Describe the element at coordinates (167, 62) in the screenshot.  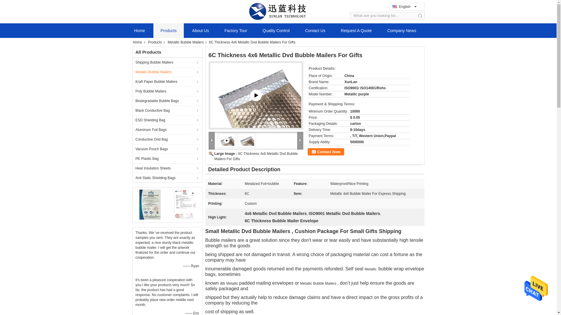
I see `Shipping Bubble Mailers` at that location.